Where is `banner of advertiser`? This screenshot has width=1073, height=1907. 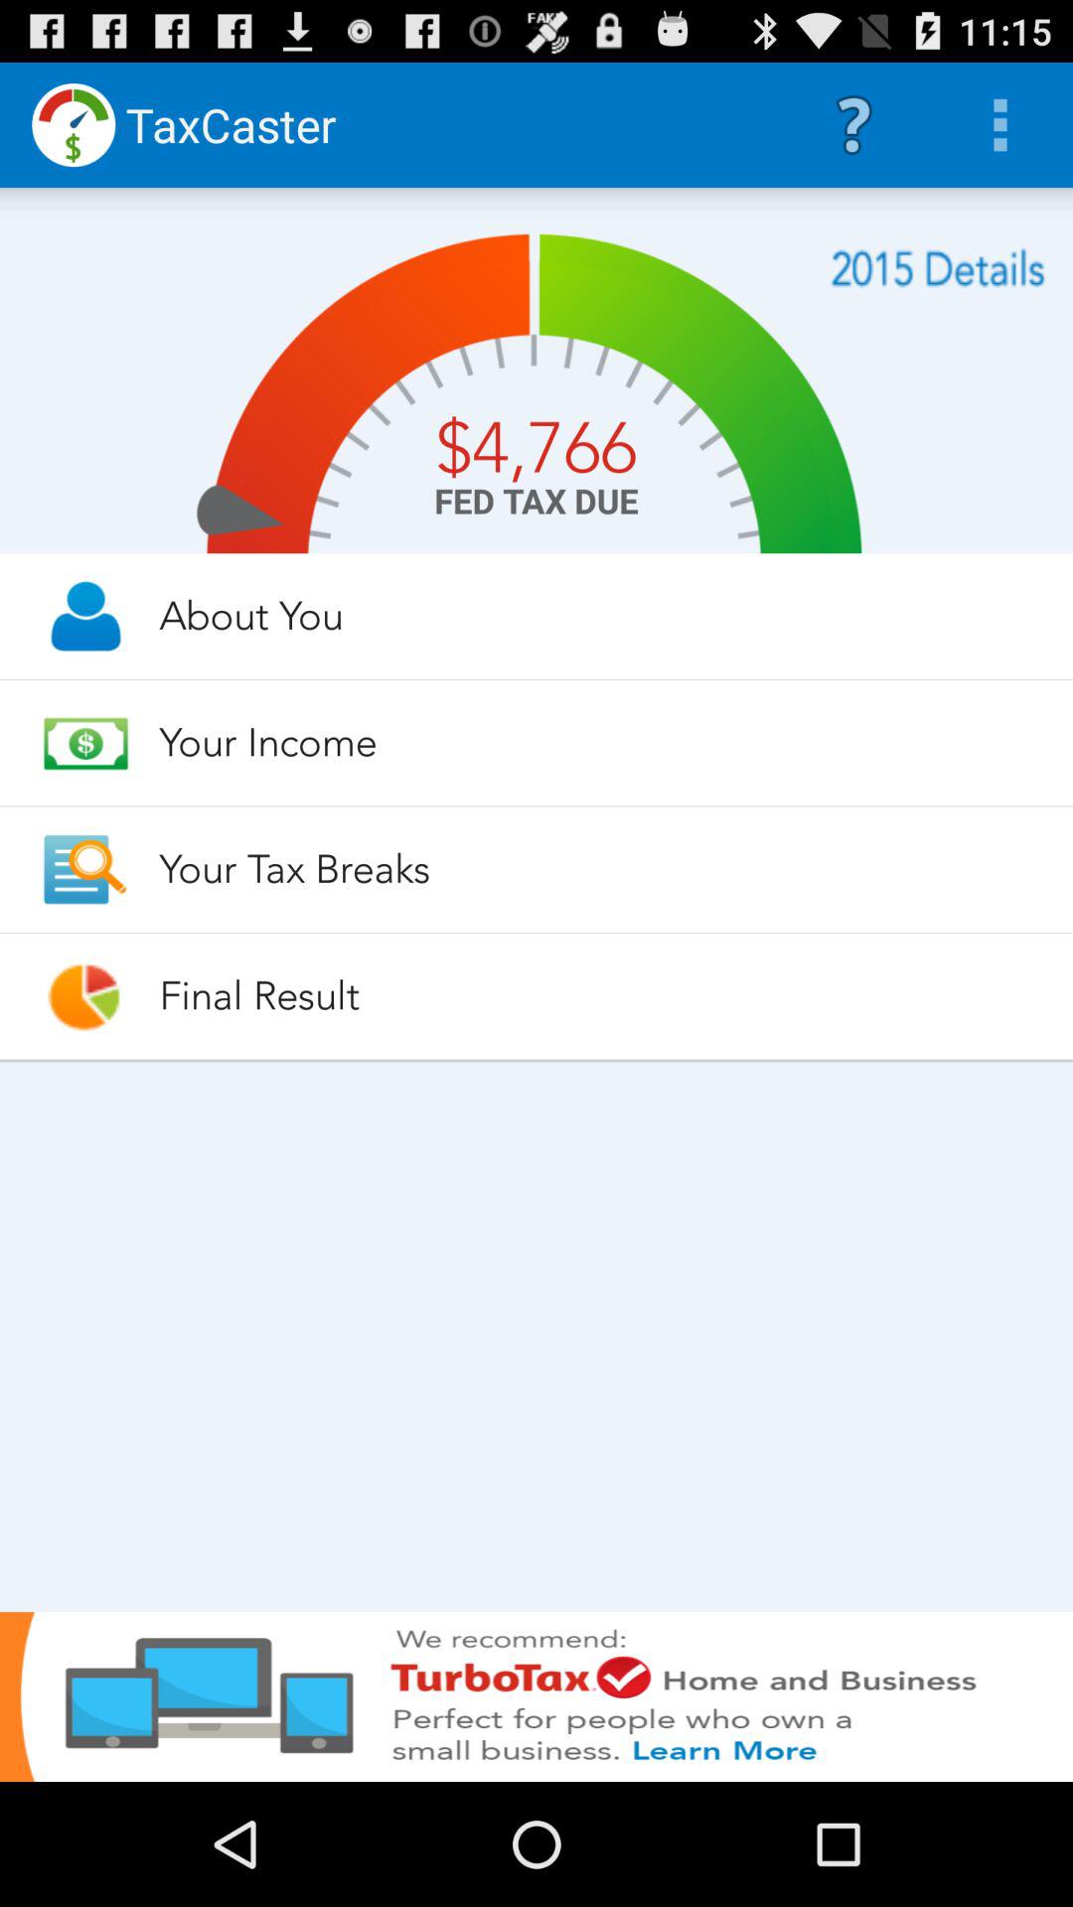
banner of advertiser is located at coordinates (536, 1696).